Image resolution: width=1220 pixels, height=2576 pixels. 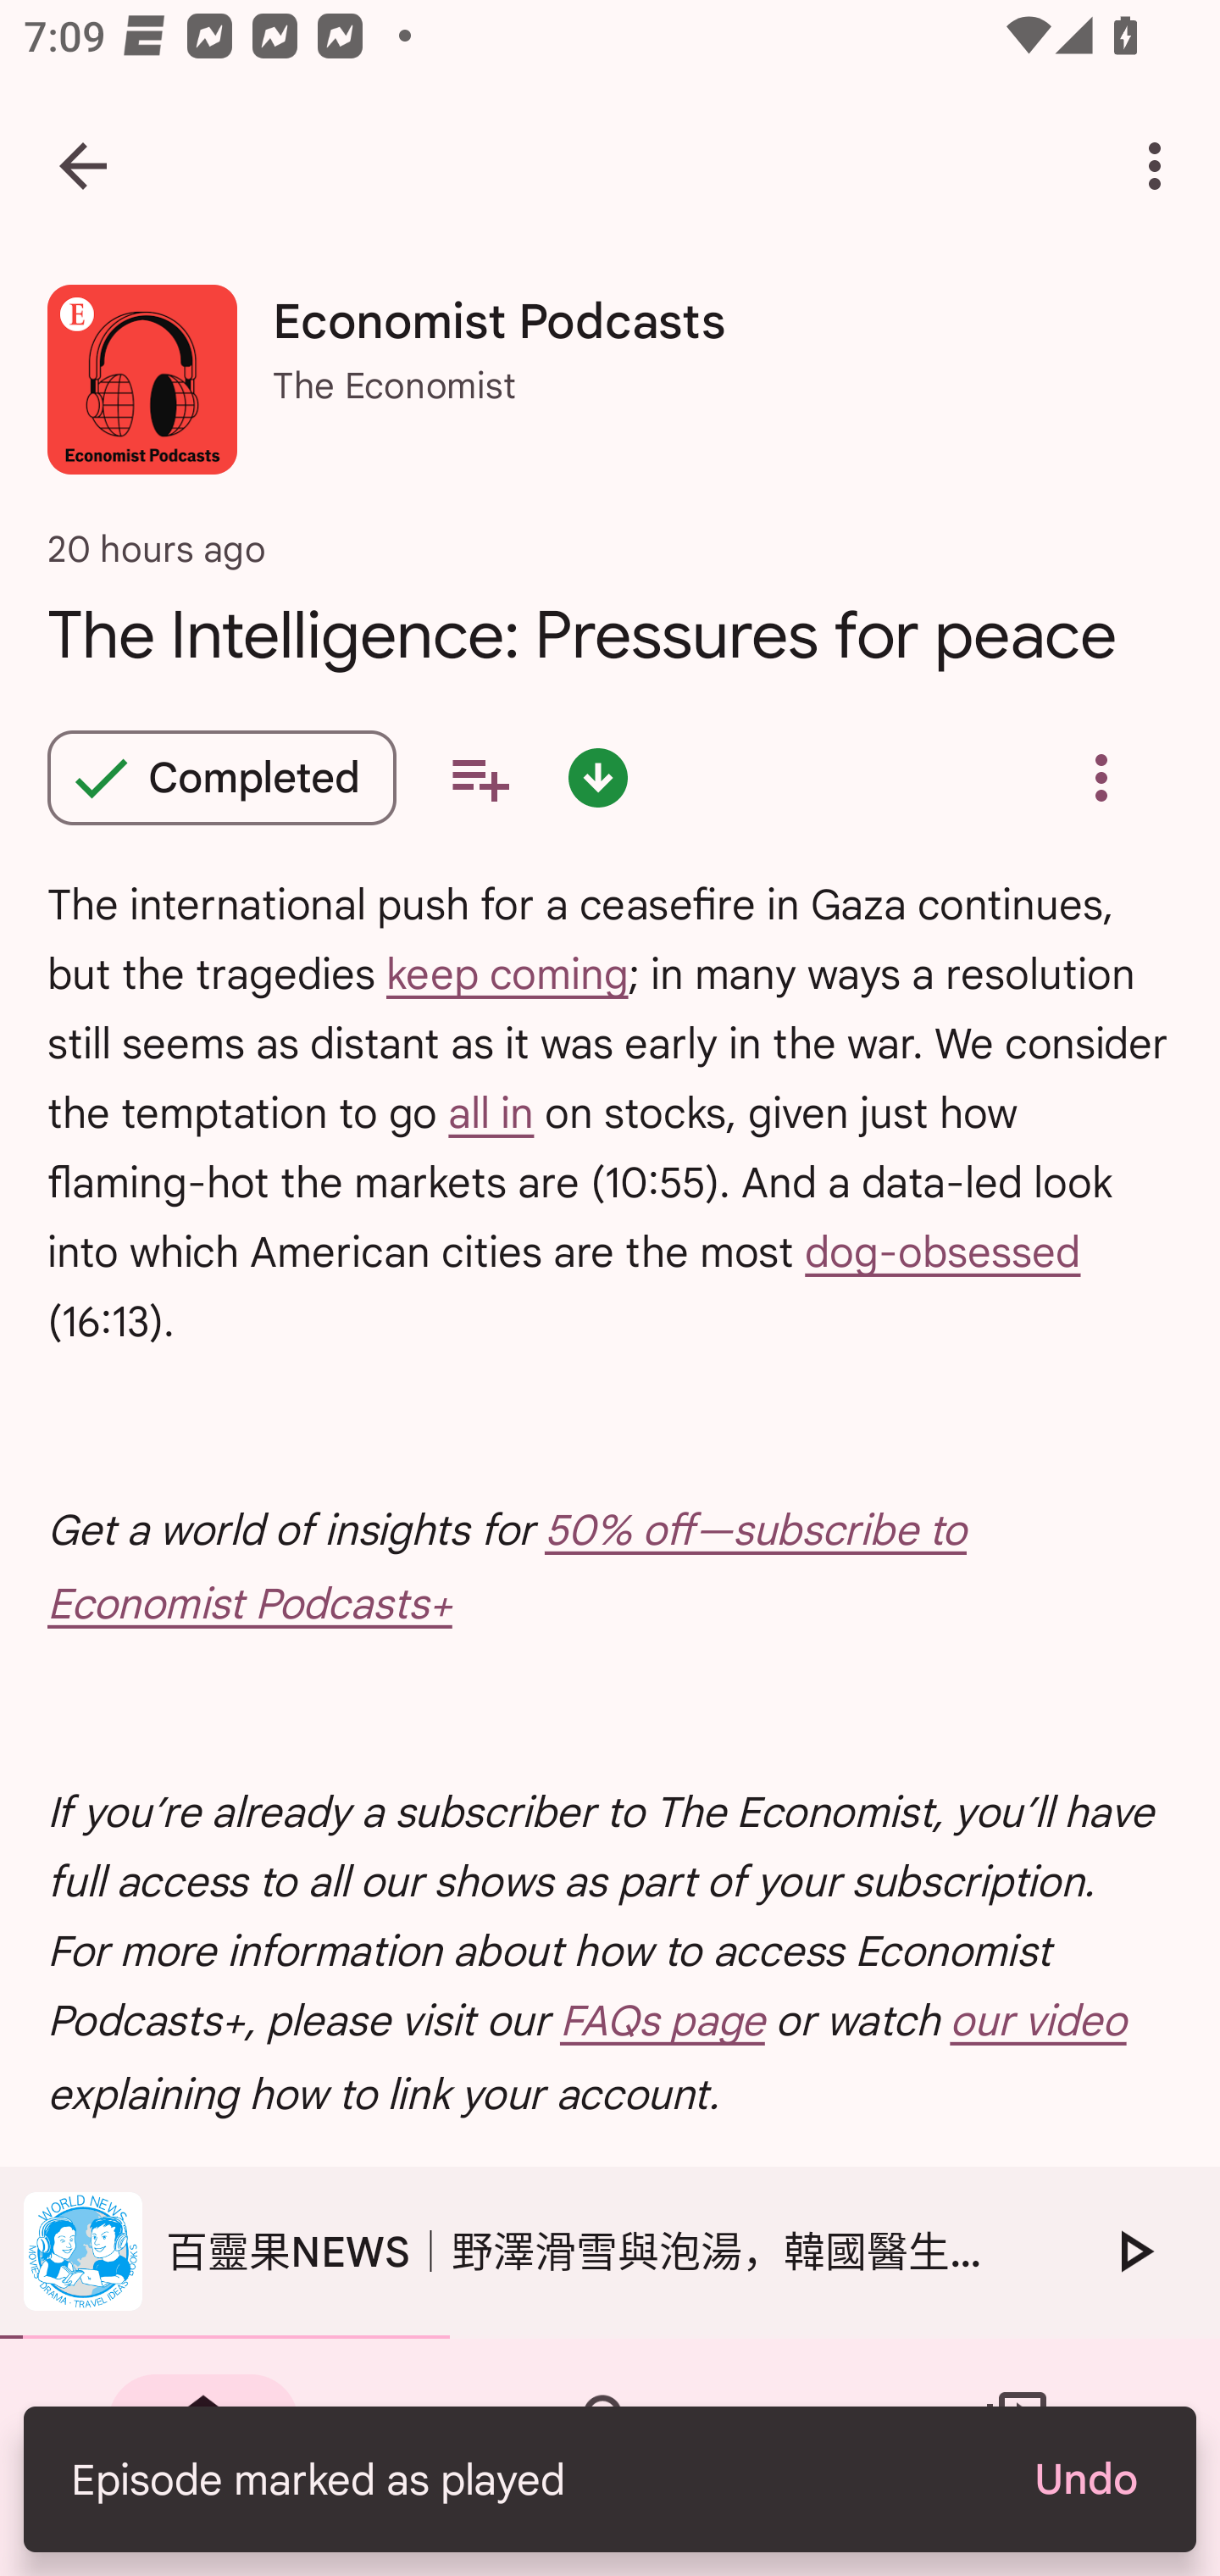 I want to click on Overflow menu, so click(x=1101, y=778).